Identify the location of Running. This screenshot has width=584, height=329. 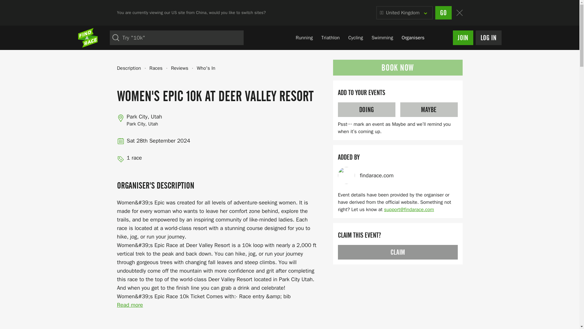
(360, 38).